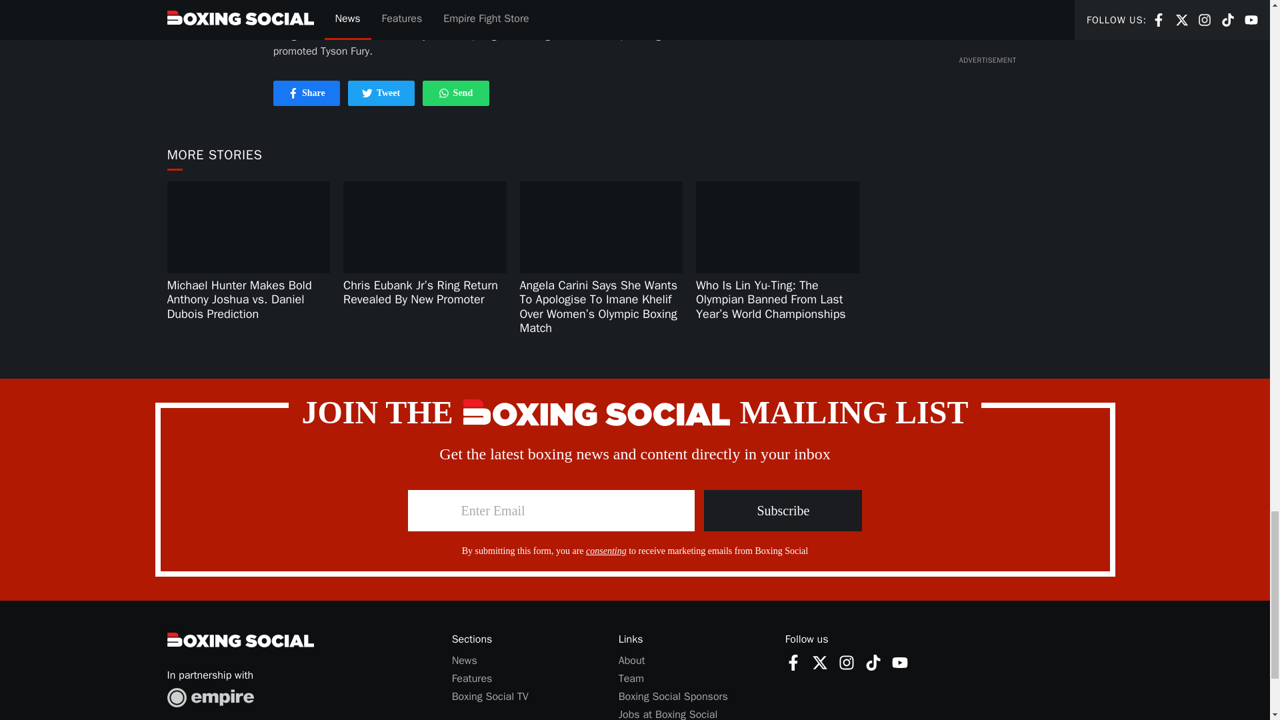 The height and width of the screenshot is (720, 1280). I want to click on Instagram, so click(900, 662).